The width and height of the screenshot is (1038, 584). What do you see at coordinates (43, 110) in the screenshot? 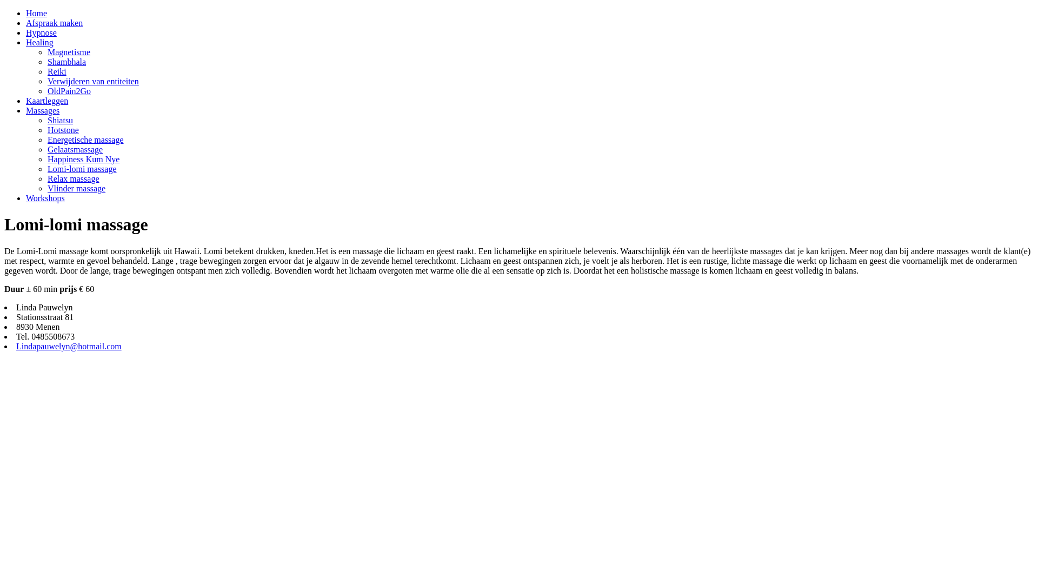
I see `Massages` at bounding box center [43, 110].